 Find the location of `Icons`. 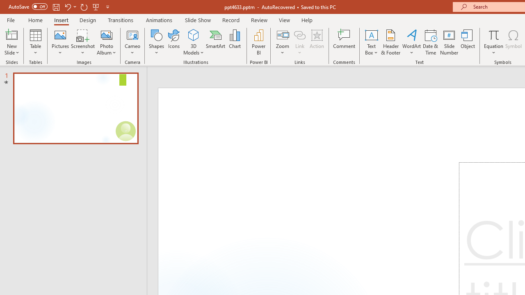

Icons is located at coordinates (174, 42).